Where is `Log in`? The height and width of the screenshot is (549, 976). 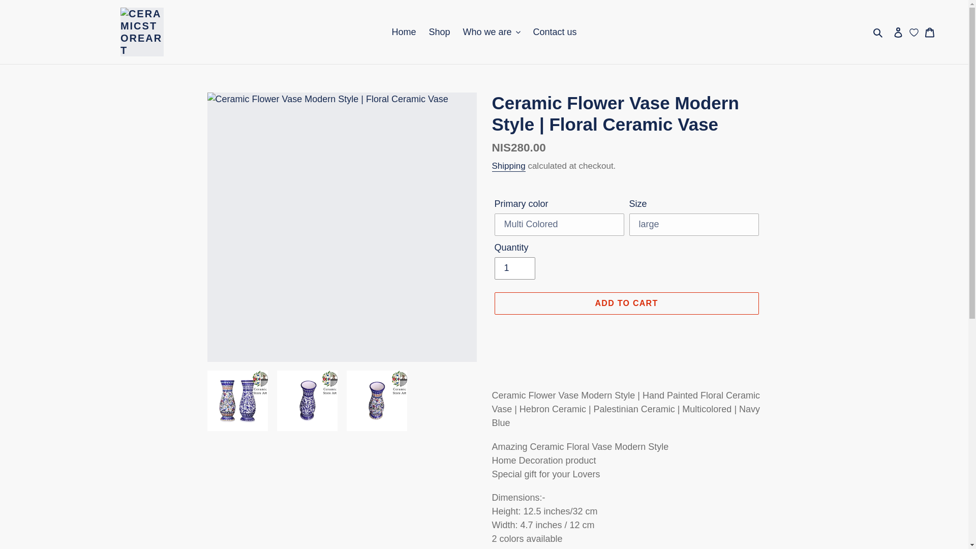 Log in is located at coordinates (898, 32).